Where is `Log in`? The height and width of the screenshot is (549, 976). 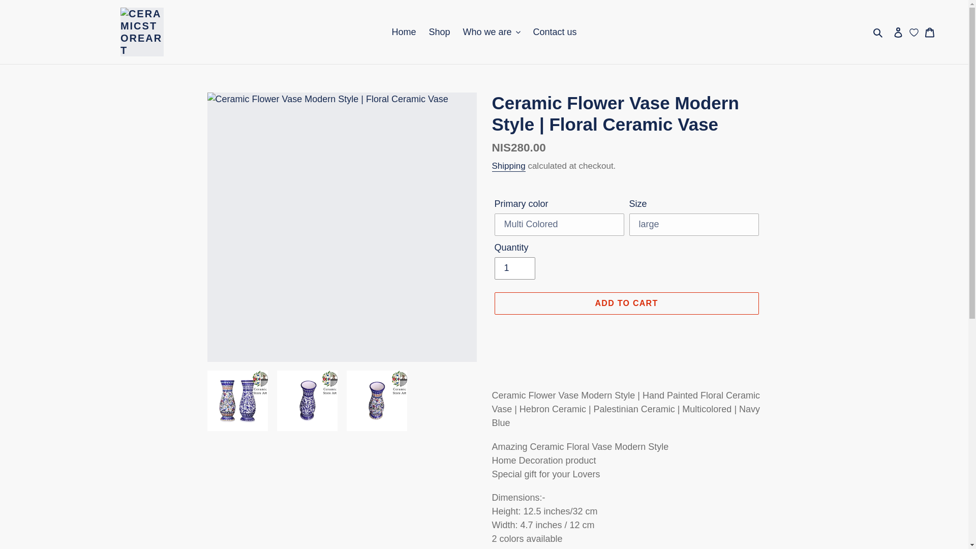 Log in is located at coordinates (898, 32).